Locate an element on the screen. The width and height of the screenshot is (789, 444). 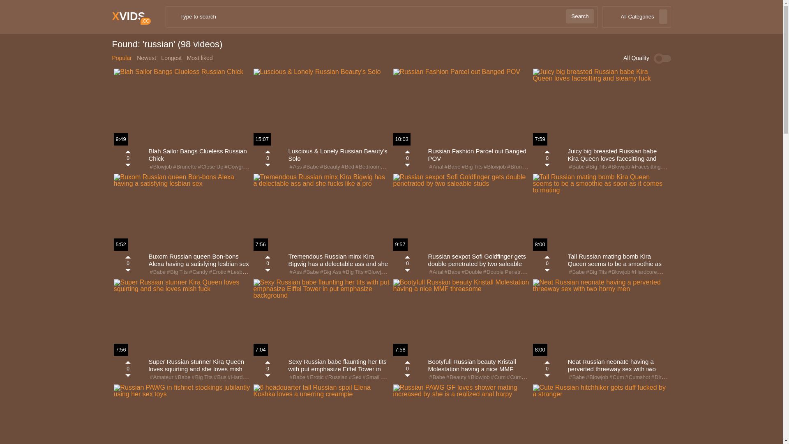
Blowjob is located at coordinates (478, 377).